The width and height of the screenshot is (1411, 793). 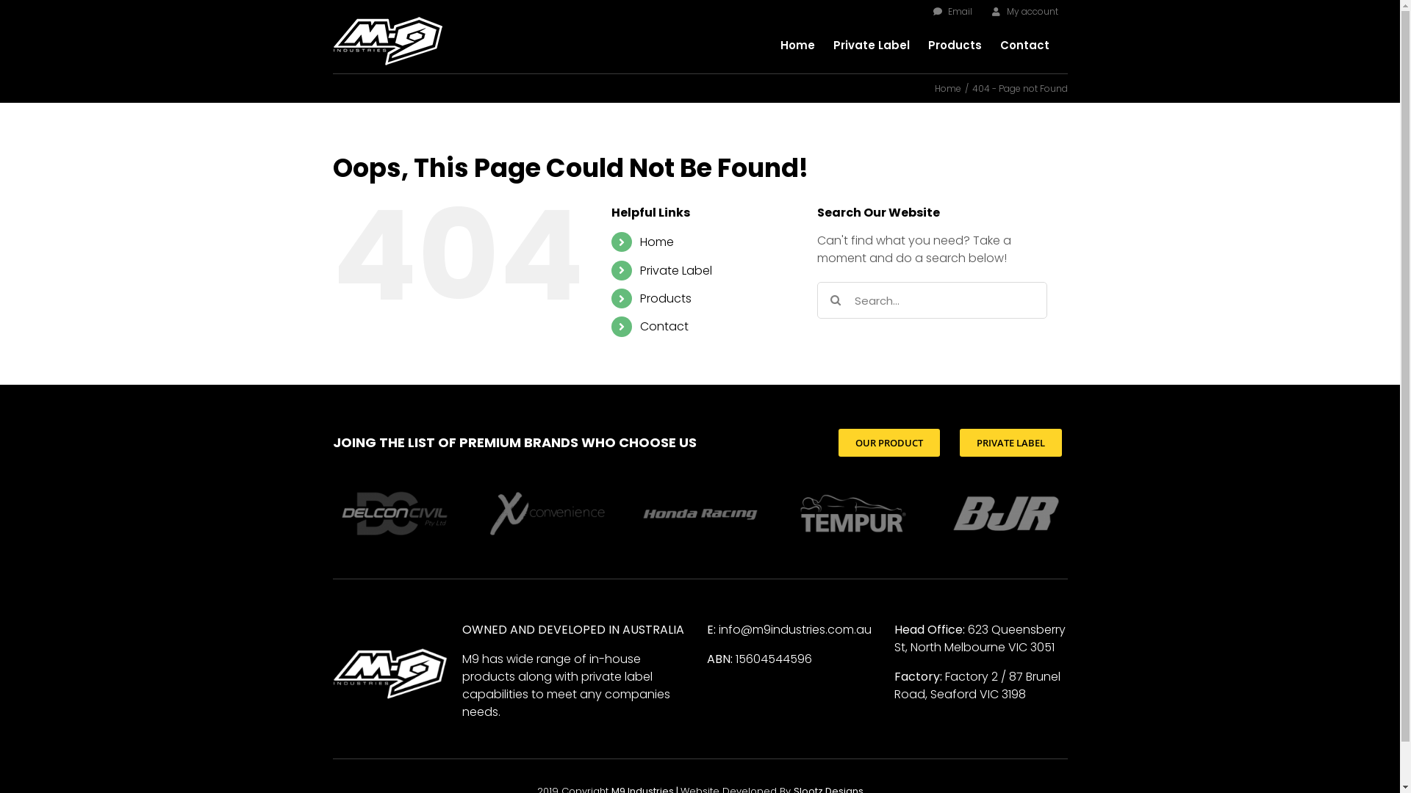 I want to click on OUR PRODUCT, so click(x=889, y=443).